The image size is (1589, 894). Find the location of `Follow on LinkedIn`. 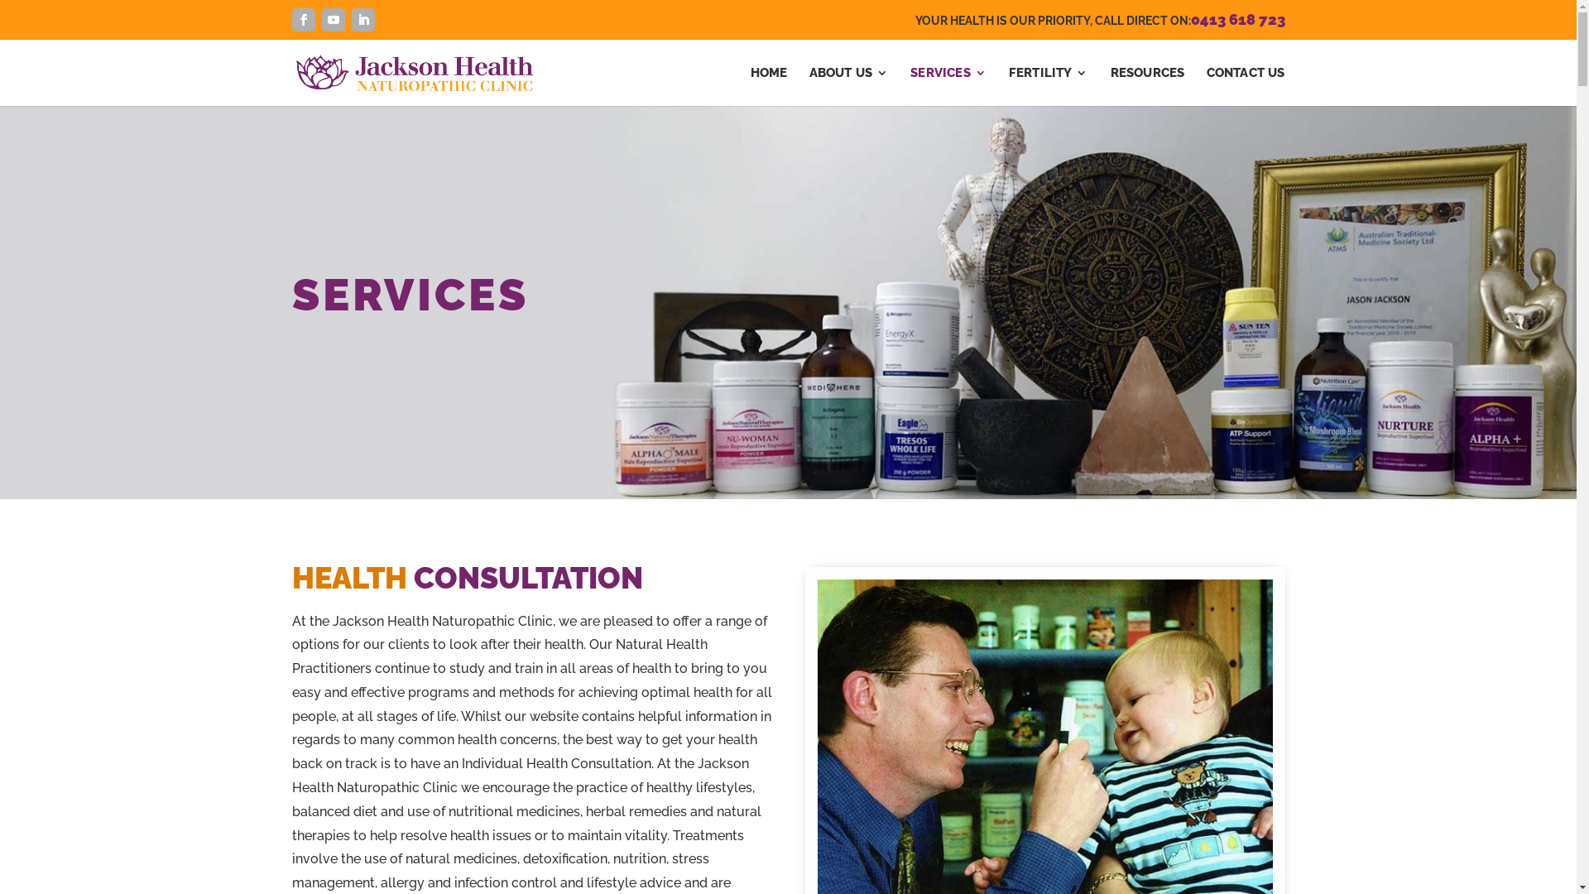

Follow on LinkedIn is located at coordinates (362, 20).